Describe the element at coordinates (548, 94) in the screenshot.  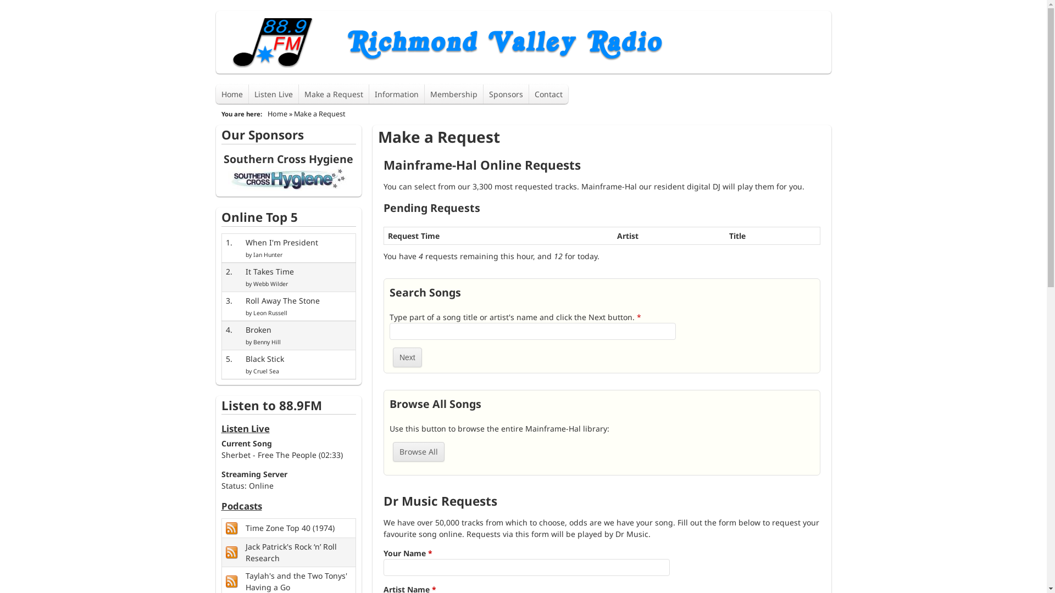
I see `Contact` at that location.